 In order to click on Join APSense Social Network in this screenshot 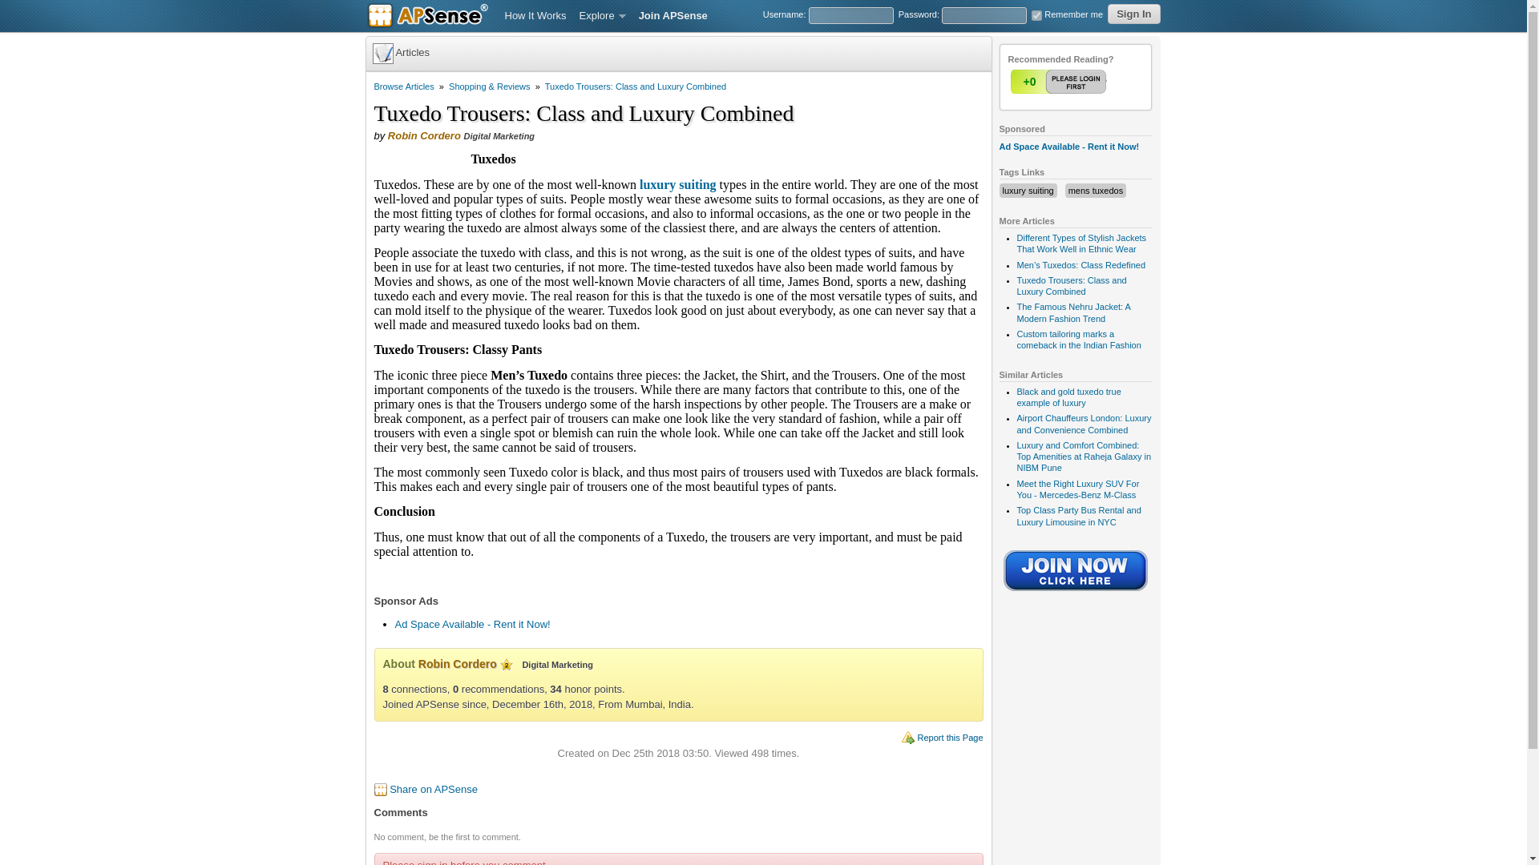, I will do `click(1076, 593)`.